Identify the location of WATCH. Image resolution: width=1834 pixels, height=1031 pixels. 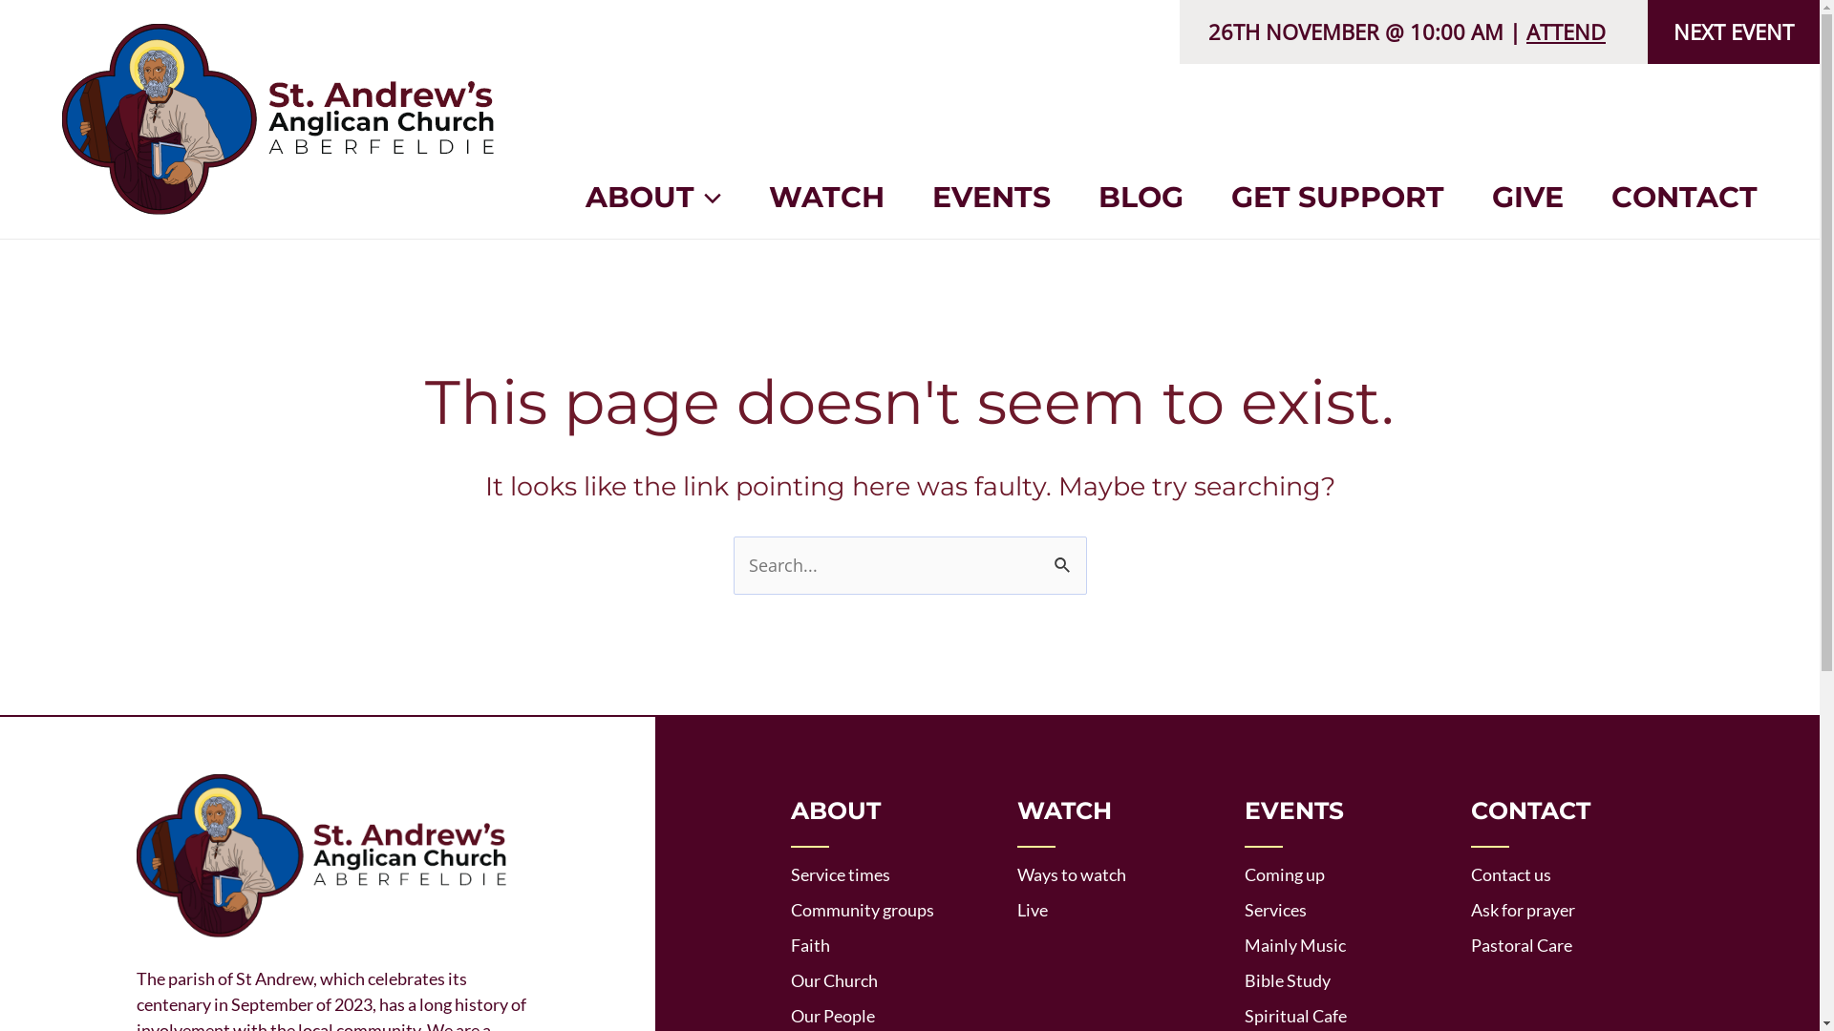
(827, 198).